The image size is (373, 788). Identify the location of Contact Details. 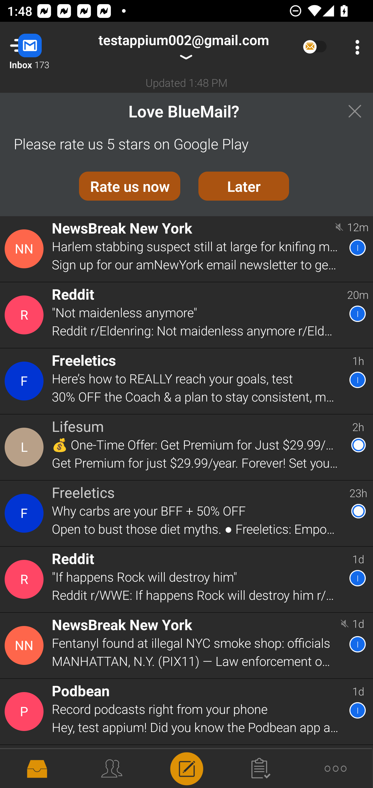
(25, 381).